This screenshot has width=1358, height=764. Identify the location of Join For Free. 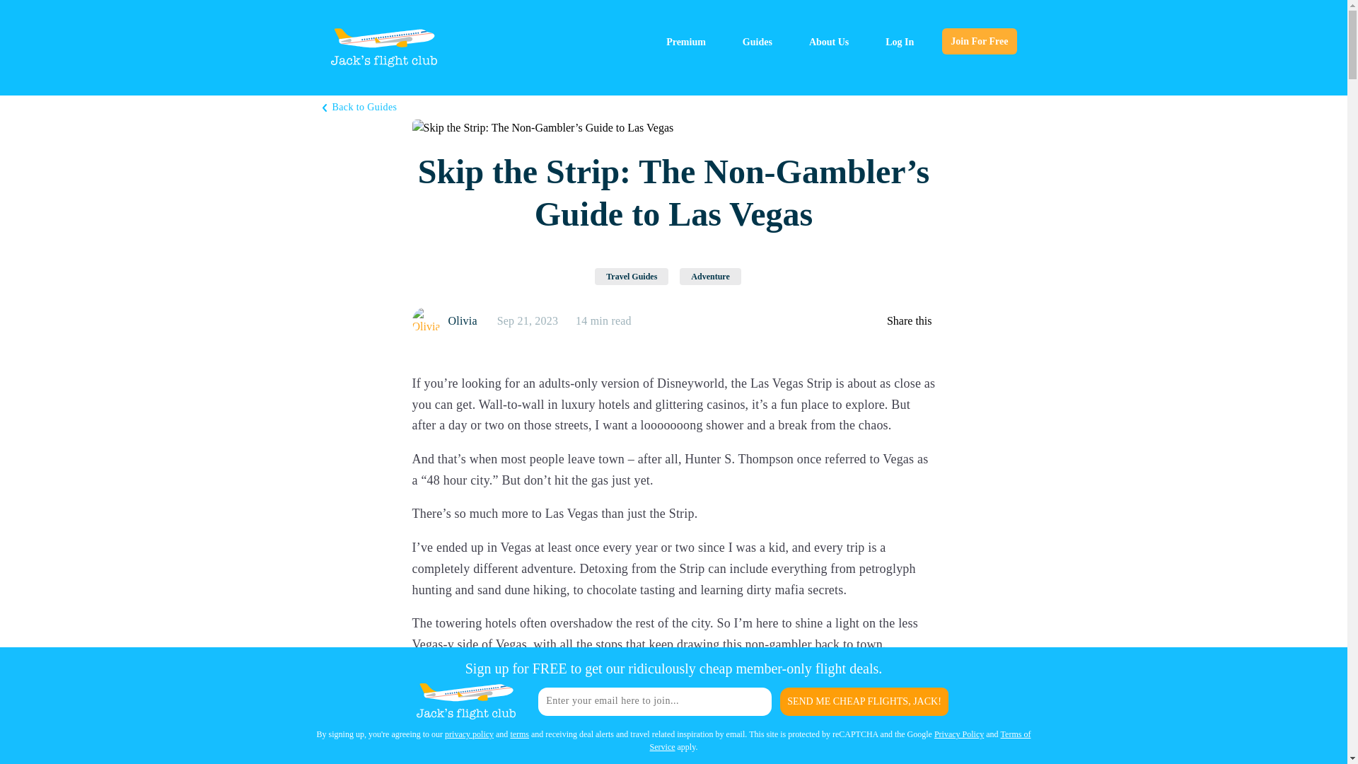
(979, 41).